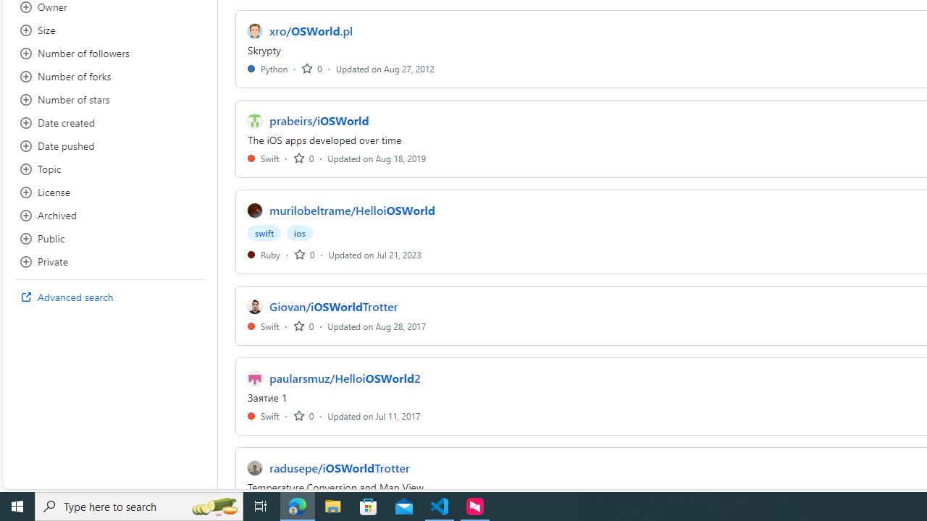  I want to click on 0, so click(303, 415).